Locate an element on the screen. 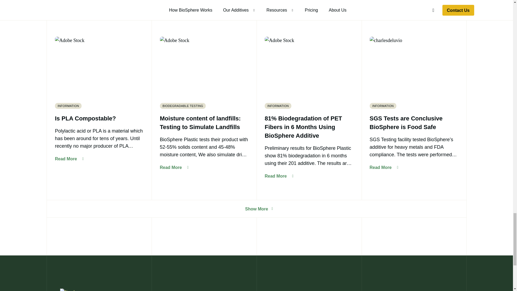 Image resolution: width=517 pixels, height=291 pixels. Moisture content of landfills: Testing to Simulate Landfills is located at coordinates (383, 106).